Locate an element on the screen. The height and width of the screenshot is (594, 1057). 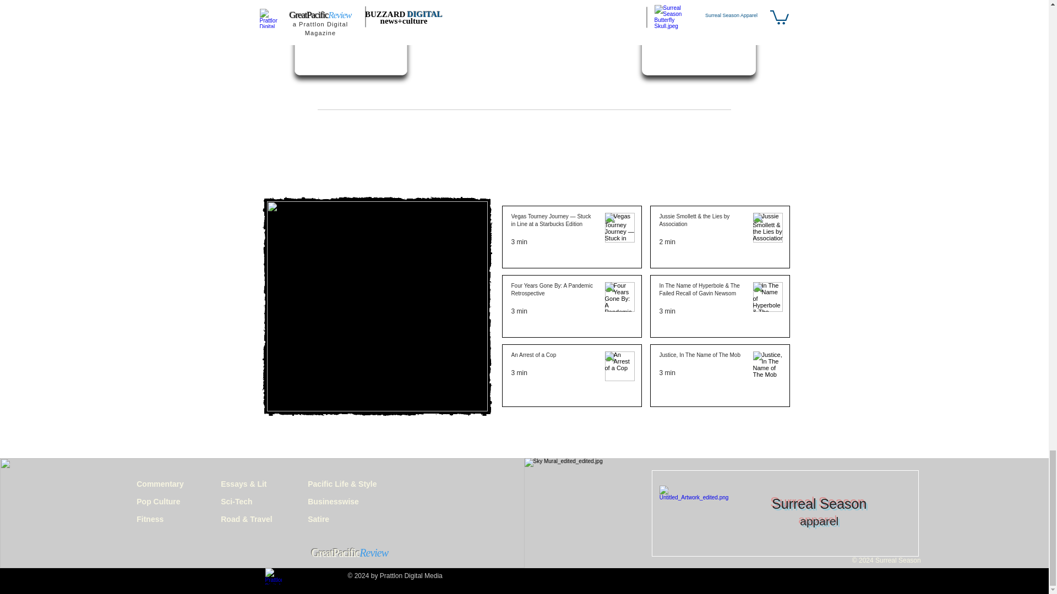
3 min is located at coordinates (667, 372).